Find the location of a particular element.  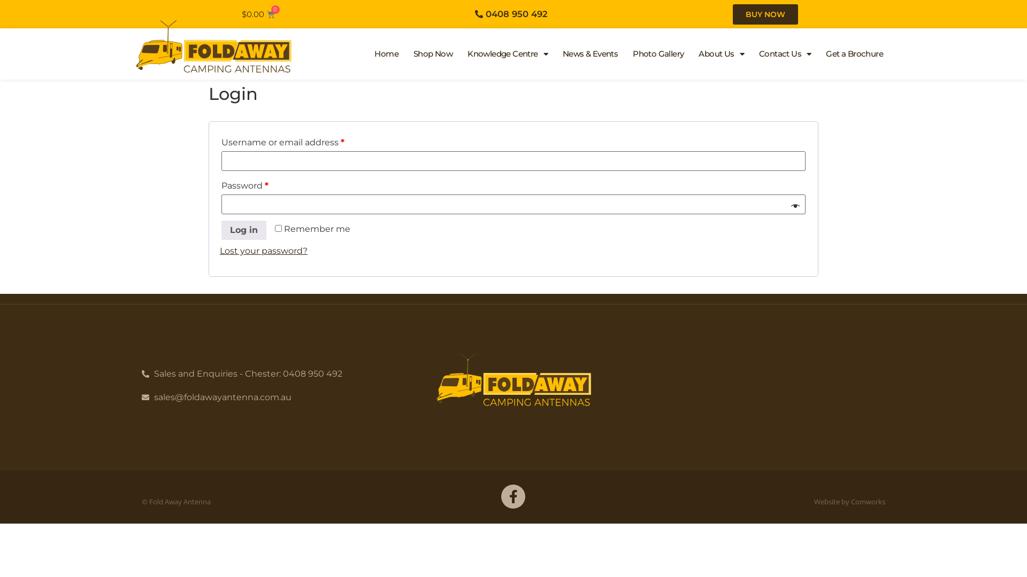

Photo Gallery is located at coordinates (658, 54).